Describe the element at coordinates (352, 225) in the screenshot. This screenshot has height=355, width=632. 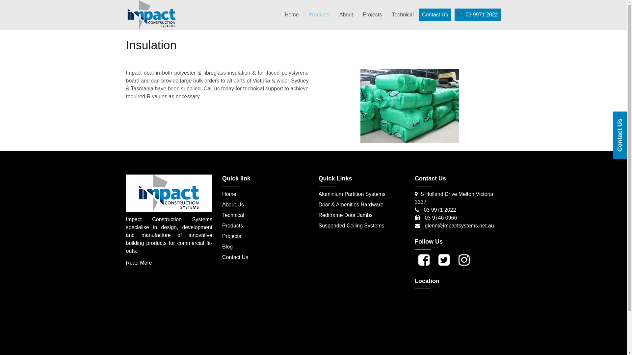
I see `Suspended Ceiling Systems` at that location.